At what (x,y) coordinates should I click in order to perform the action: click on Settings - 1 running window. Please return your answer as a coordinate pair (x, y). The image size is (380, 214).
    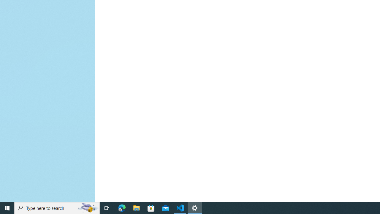
    Looking at the image, I should click on (195, 208).